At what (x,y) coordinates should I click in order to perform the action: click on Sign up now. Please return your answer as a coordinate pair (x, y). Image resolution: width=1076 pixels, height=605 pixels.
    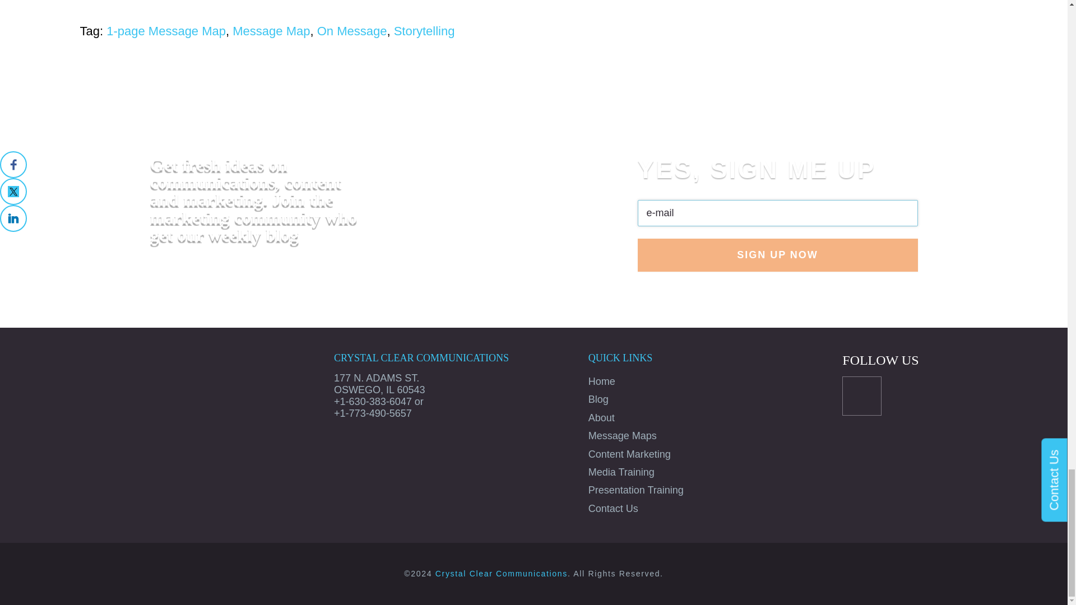
    Looking at the image, I should click on (778, 254).